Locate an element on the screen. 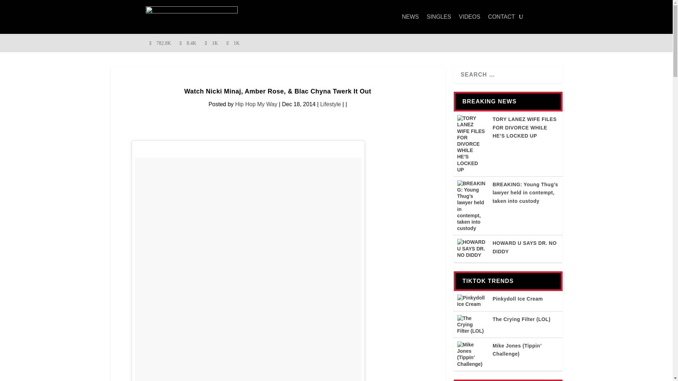 The height and width of the screenshot is (381, 678). 8.4K is located at coordinates (189, 43).